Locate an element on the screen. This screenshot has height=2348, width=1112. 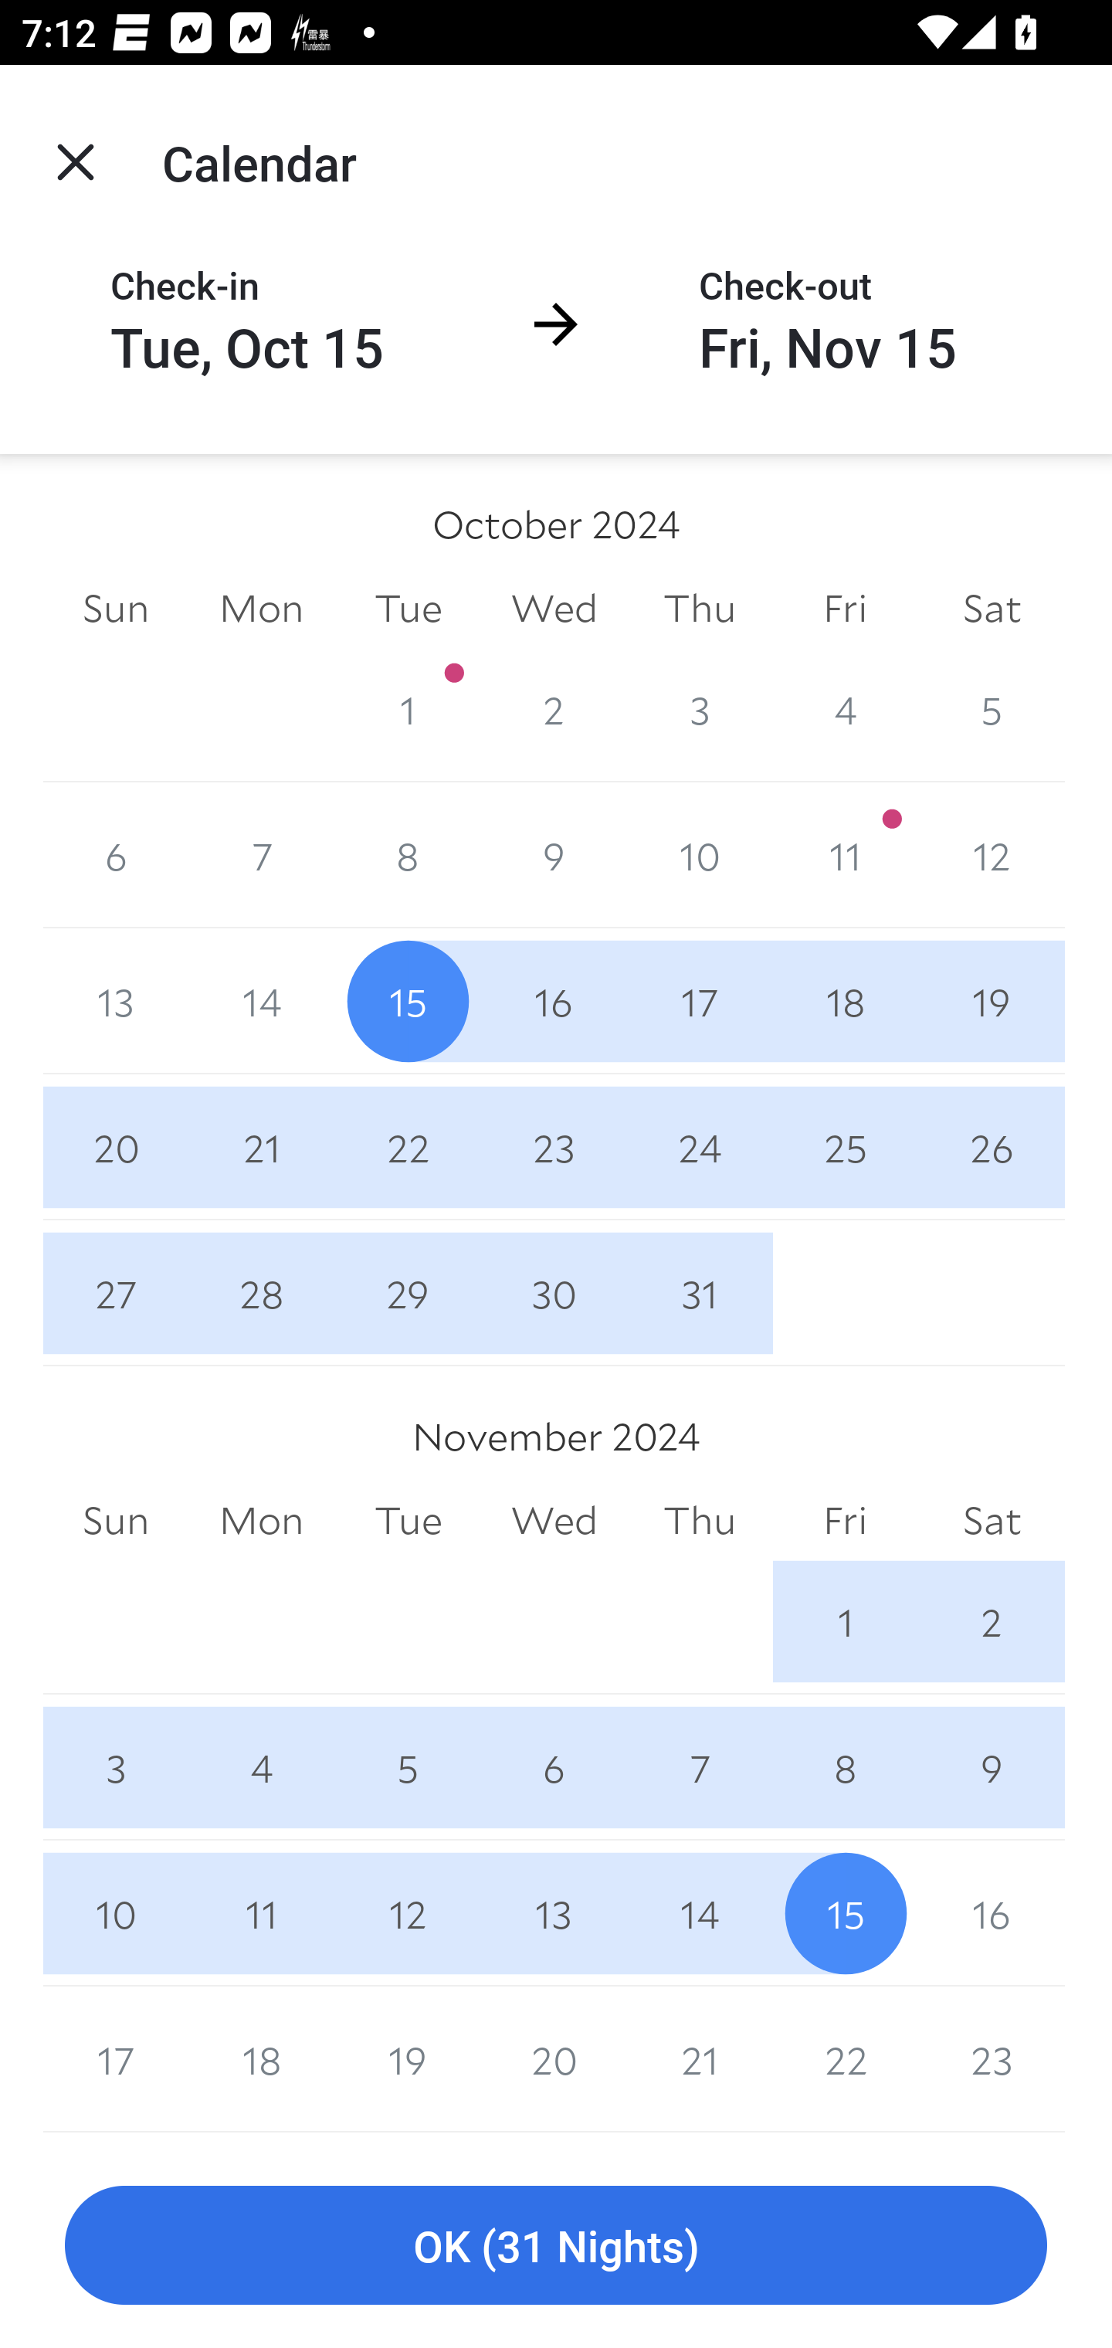
1 1 November 2024 is located at coordinates (845, 1622).